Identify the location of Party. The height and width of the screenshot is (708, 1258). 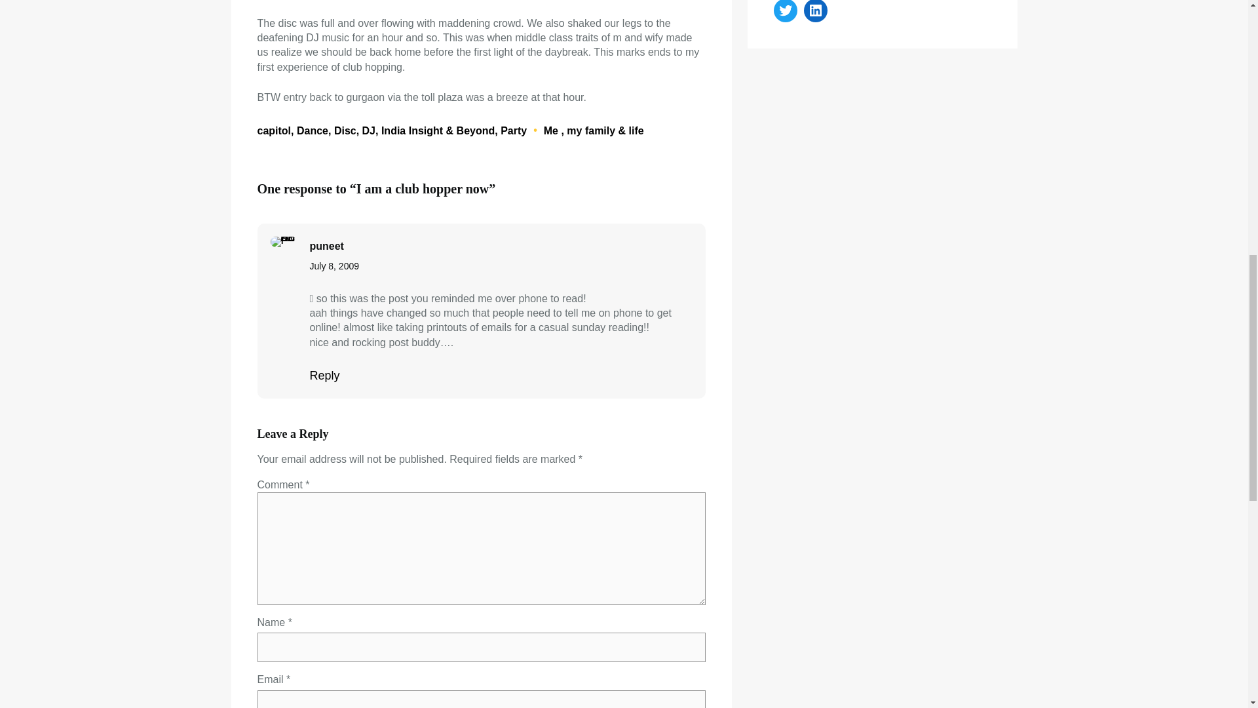
(514, 130).